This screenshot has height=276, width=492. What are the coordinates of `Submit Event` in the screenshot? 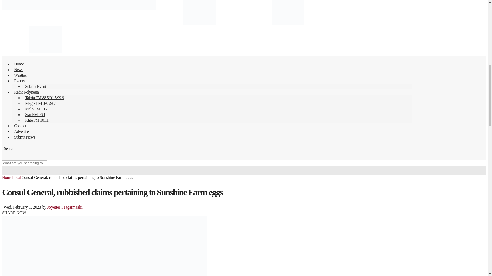 It's located at (35, 86).